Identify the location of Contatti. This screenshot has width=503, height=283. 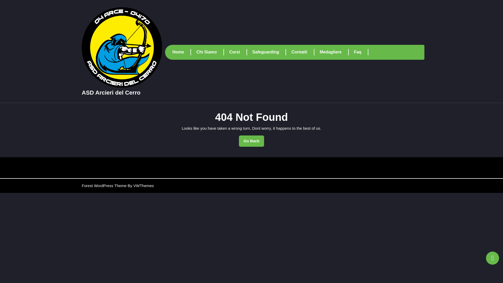
(104, 186).